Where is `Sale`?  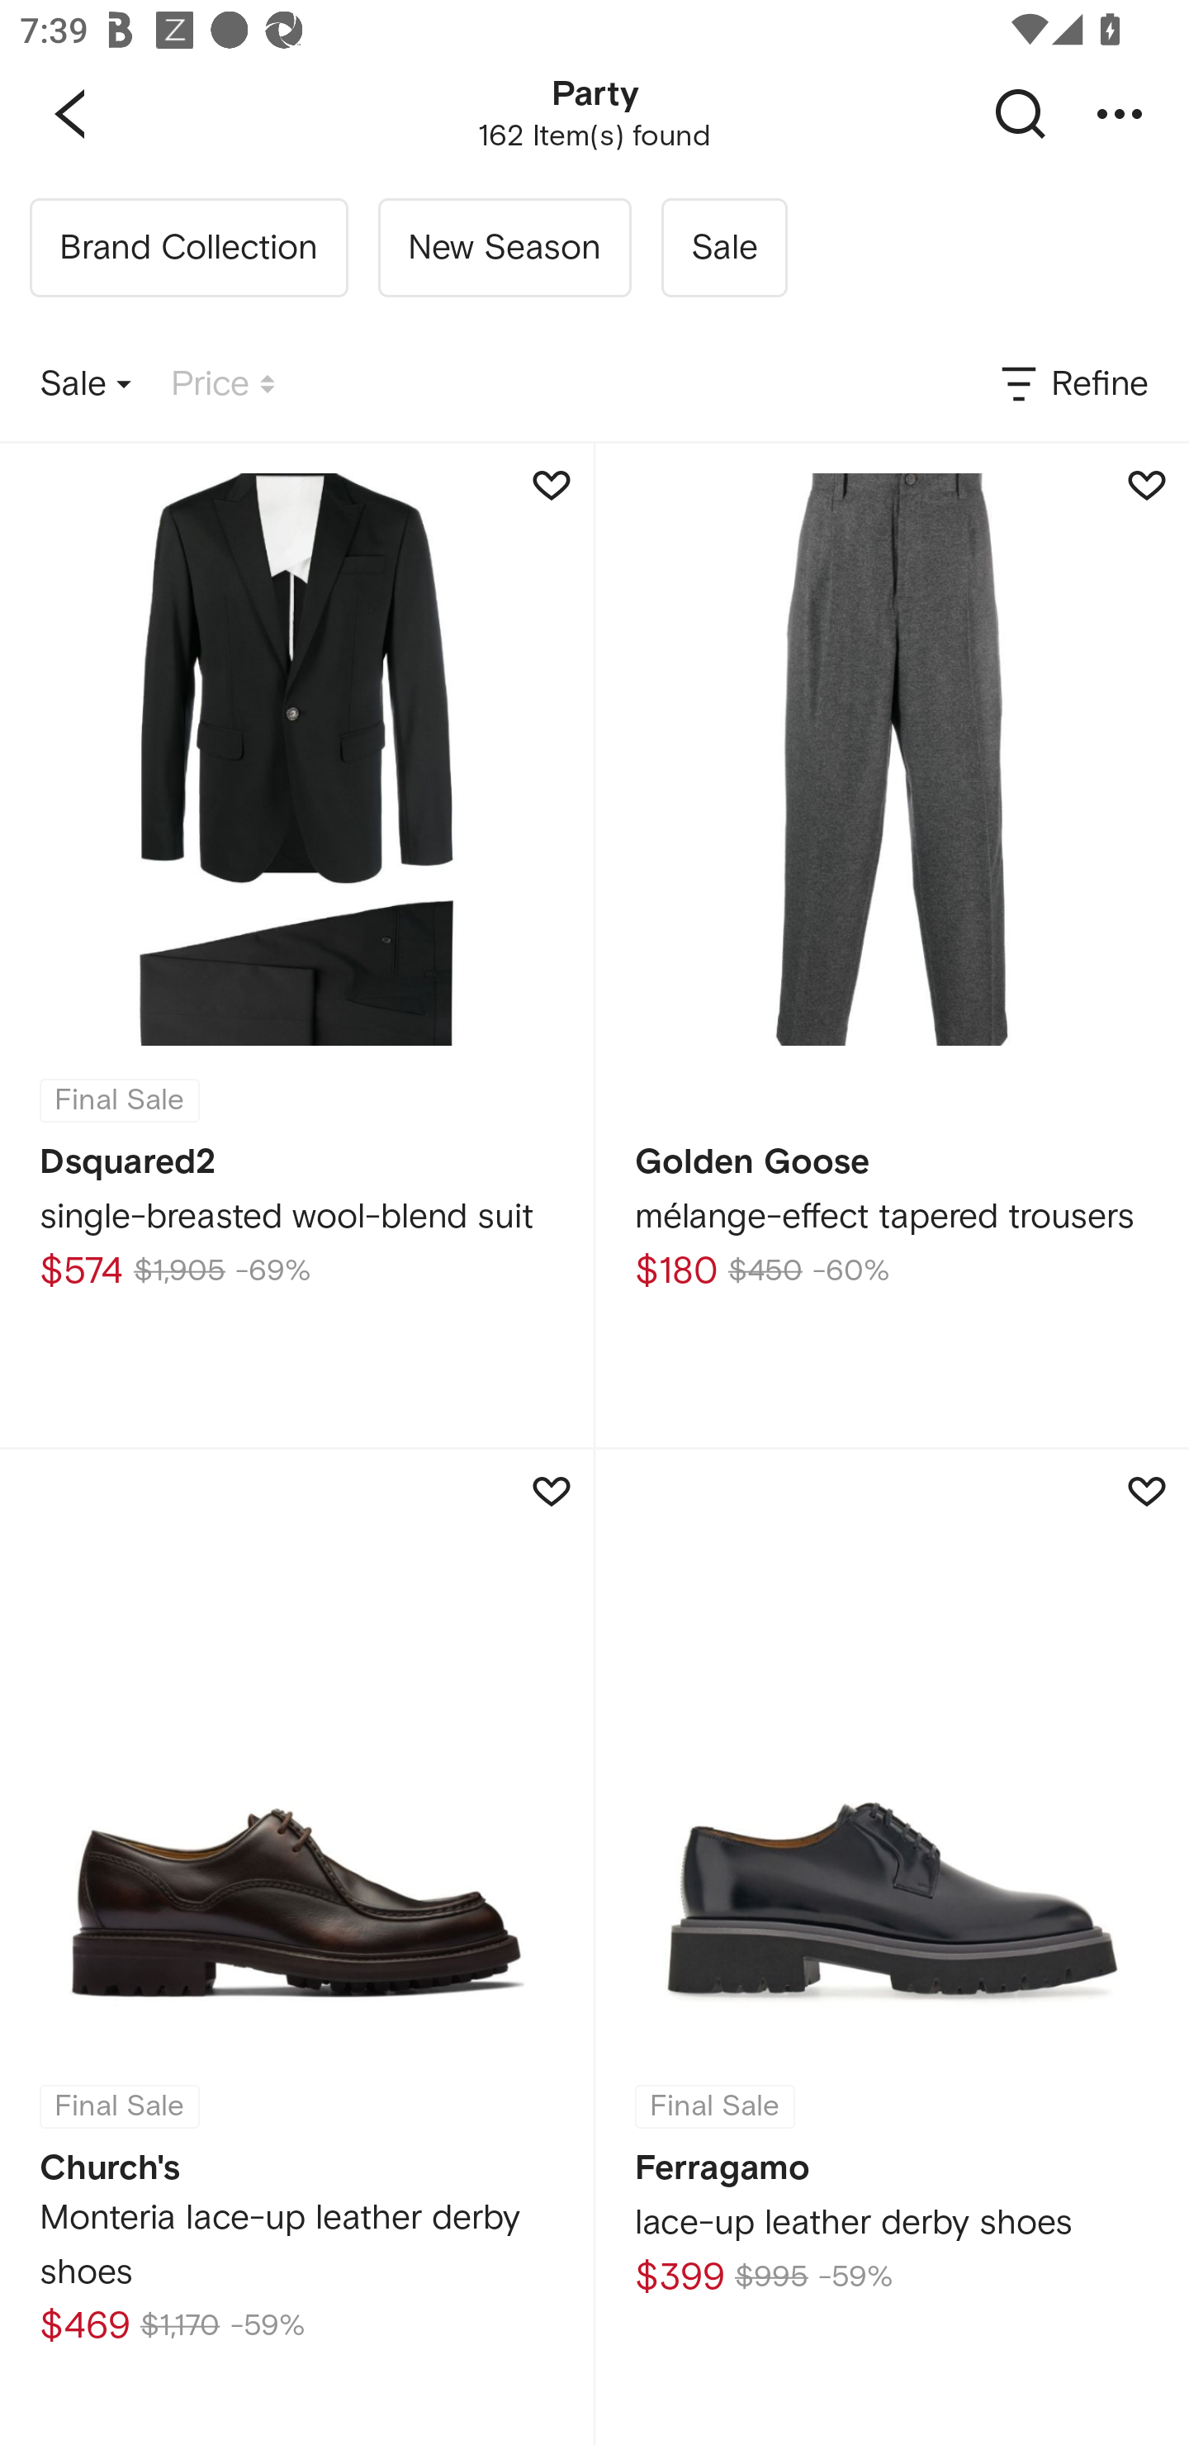
Sale is located at coordinates (723, 248).